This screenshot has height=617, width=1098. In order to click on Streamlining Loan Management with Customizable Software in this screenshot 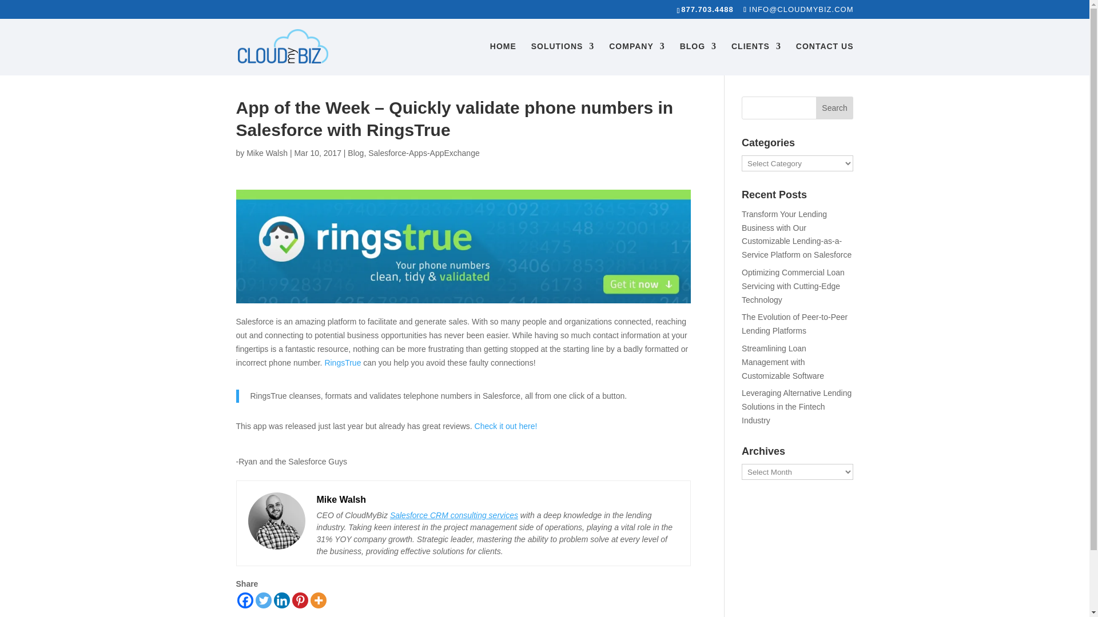, I will do `click(783, 362)`.